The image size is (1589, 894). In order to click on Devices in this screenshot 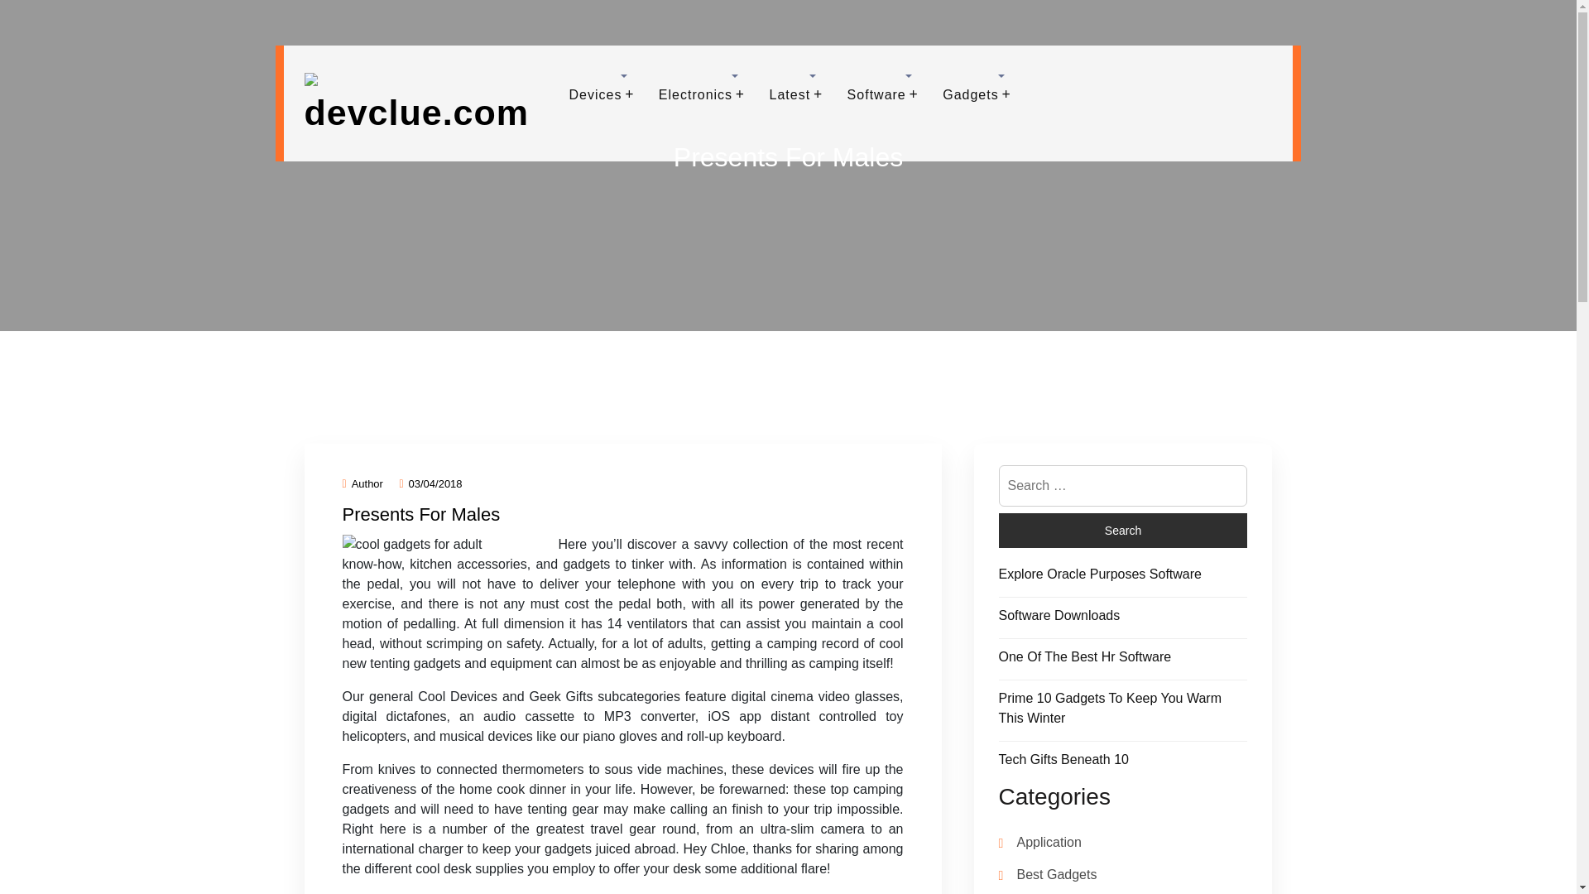, I will do `click(596, 94)`.